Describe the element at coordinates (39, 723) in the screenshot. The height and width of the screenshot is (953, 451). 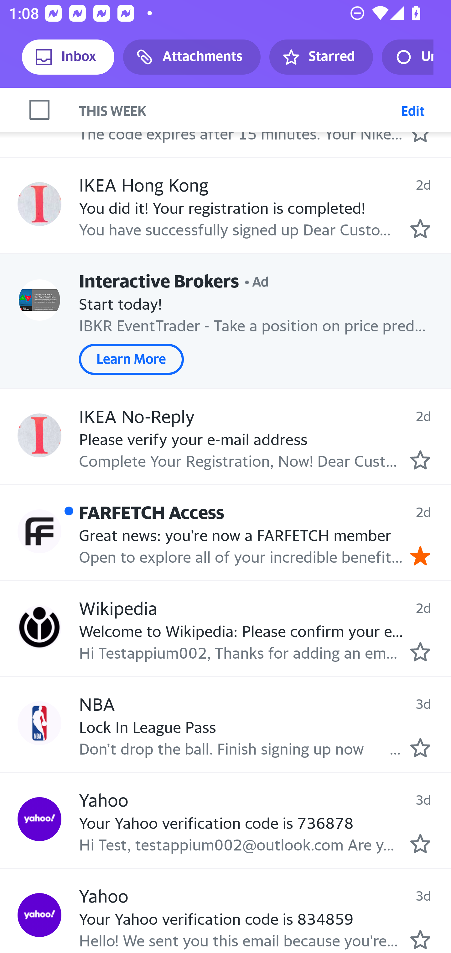
I see `Profile
NBA` at that location.